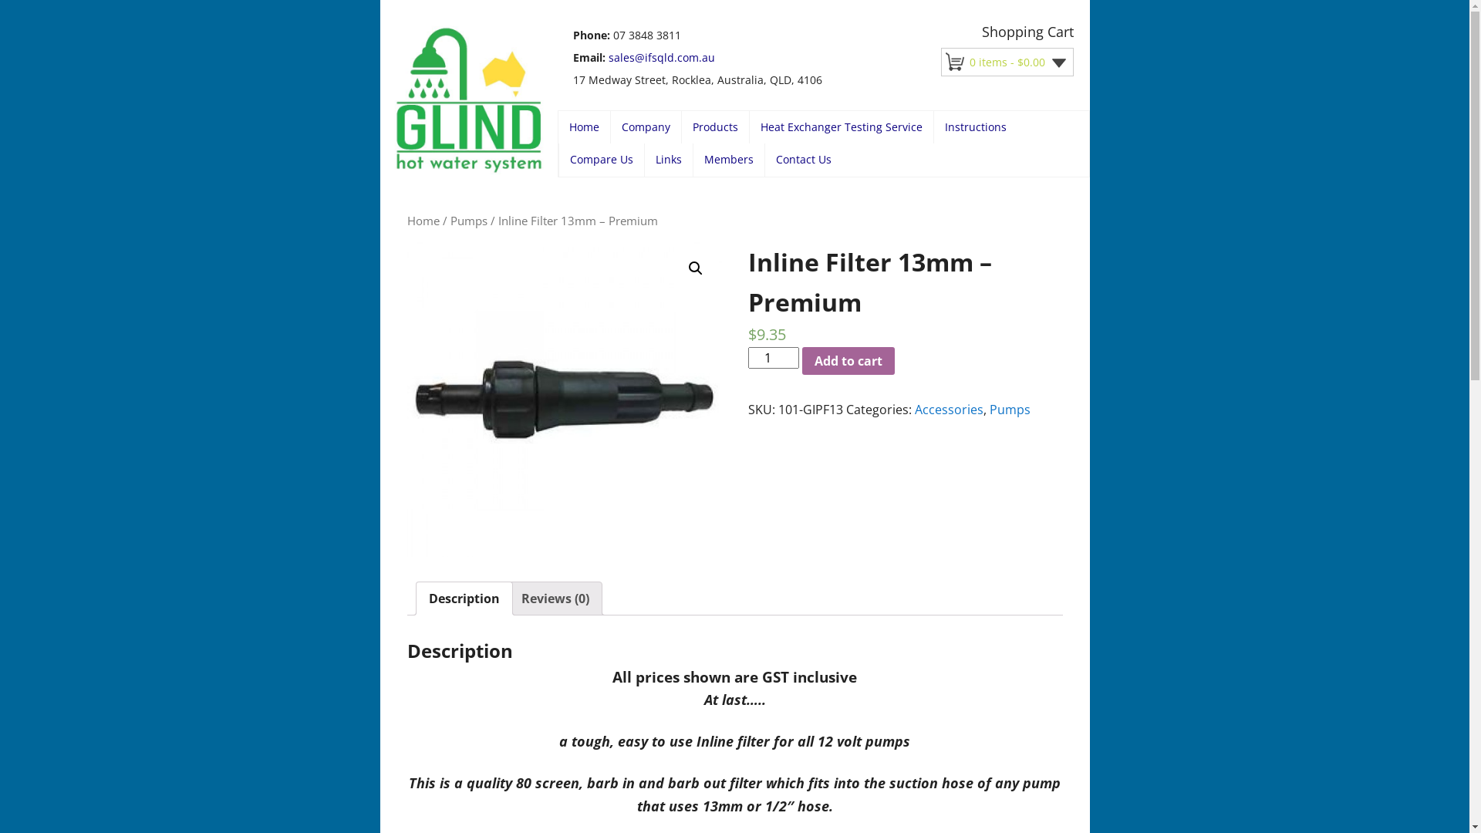 This screenshot has height=833, width=1481. Describe the element at coordinates (669, 160) in the screenshot. I see `Links` at that location.